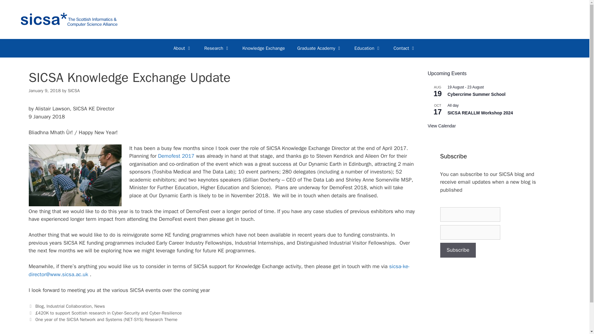 The height and width of the screenshot is (334, 594). What do you see at coordinates (476, 95) in the screenshot?
I see `Cybercrime Summer School` at bounding box center [476, 95].